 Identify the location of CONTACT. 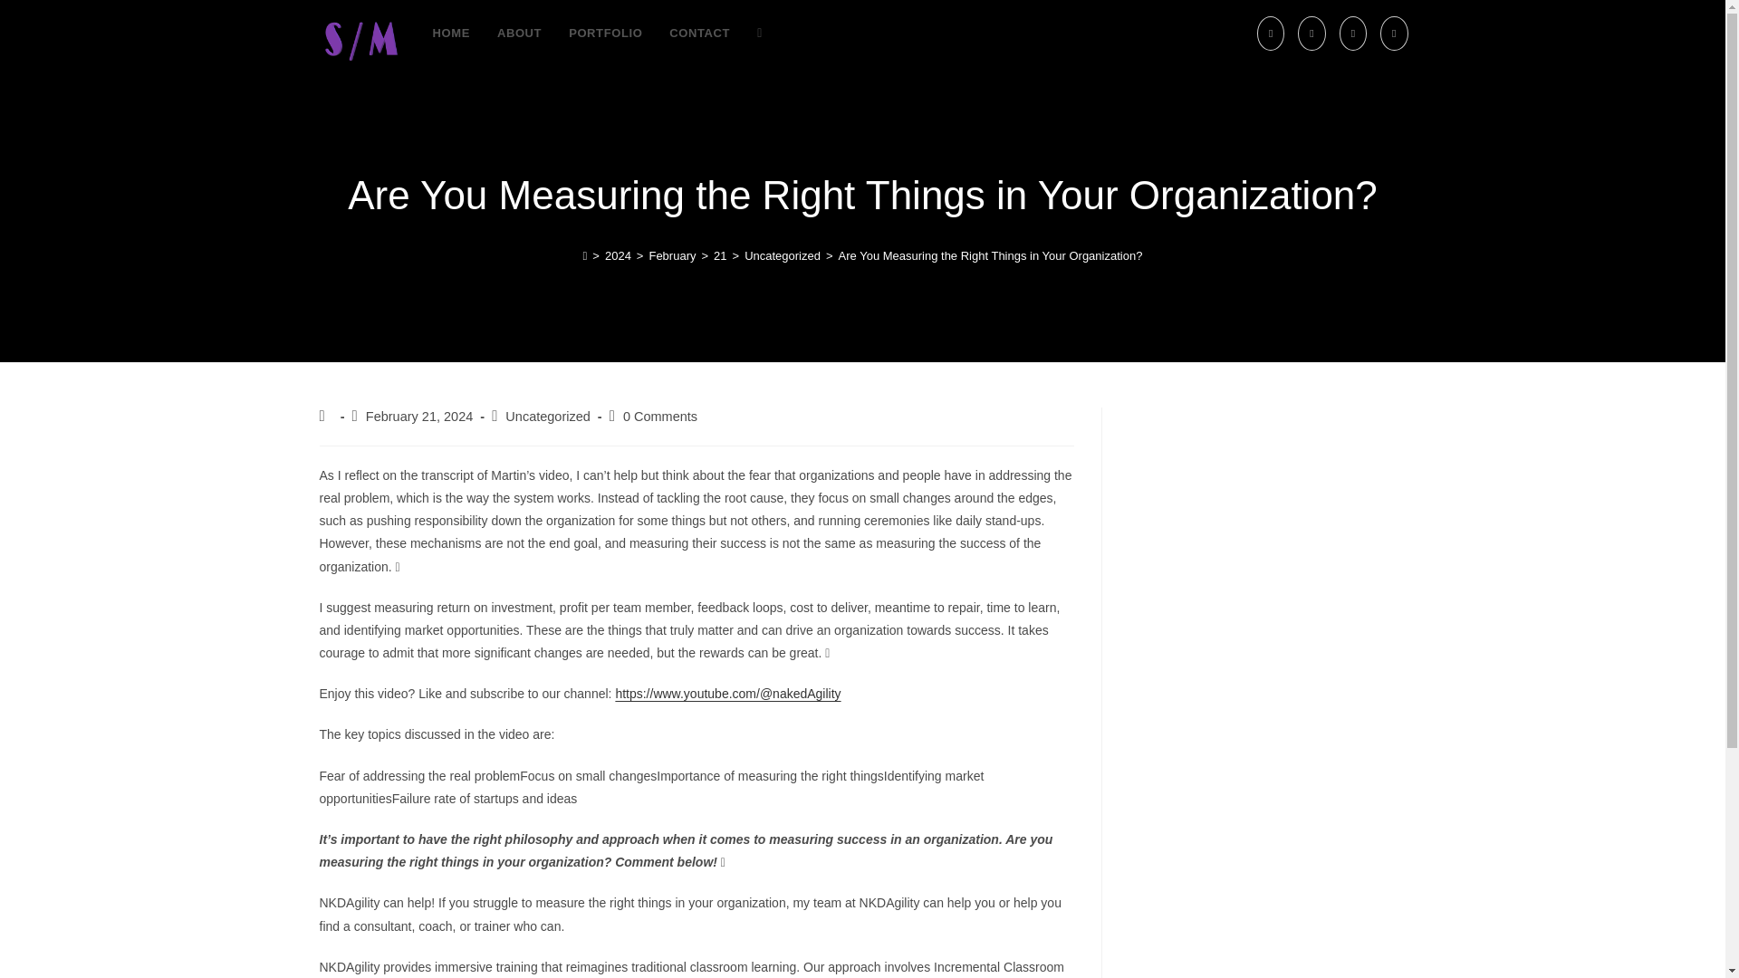
(699, 34).